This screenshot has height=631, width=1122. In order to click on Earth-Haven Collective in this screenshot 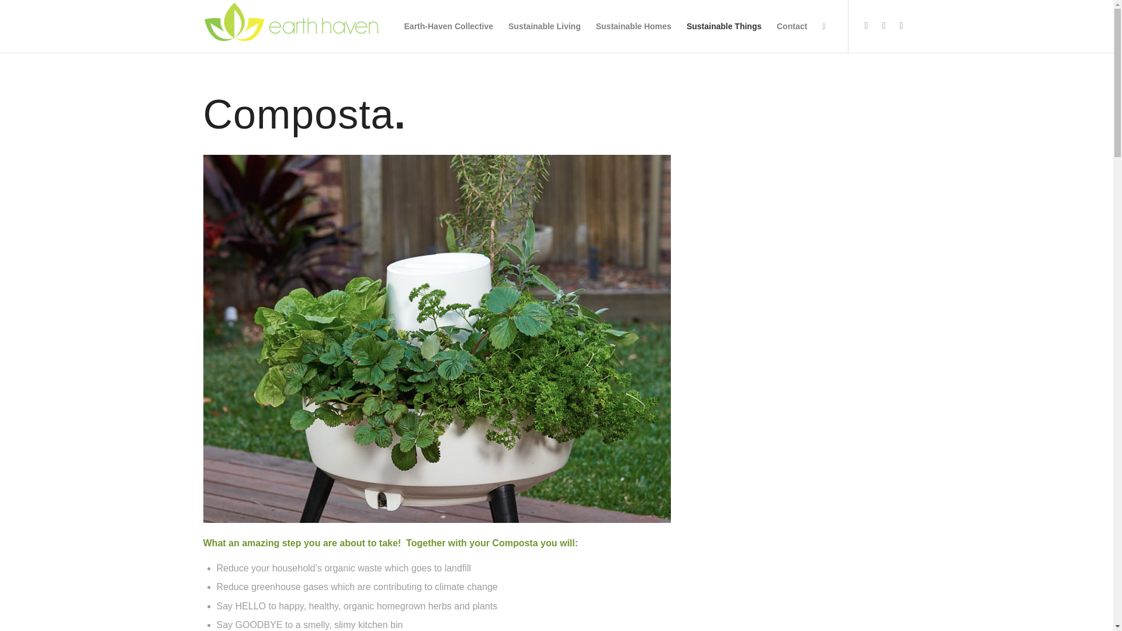, I will do `click(449, 26)`.